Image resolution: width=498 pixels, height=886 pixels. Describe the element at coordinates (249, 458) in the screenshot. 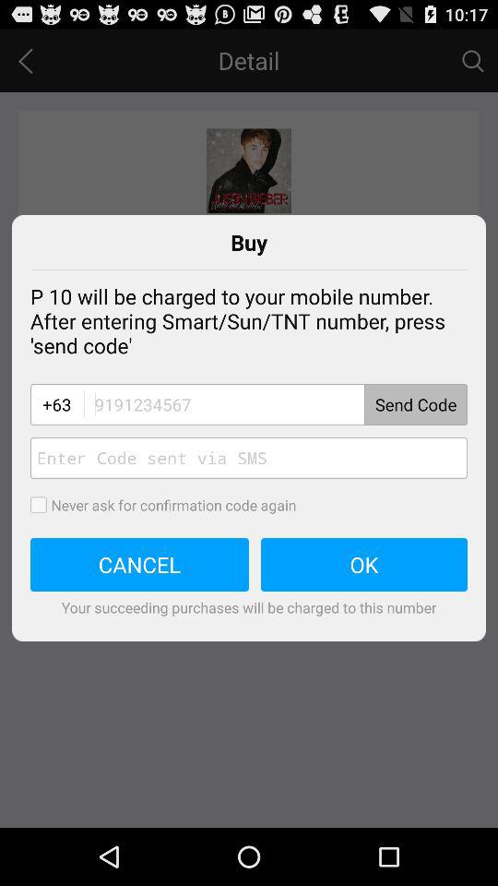

I see `enter sms code` at that location.